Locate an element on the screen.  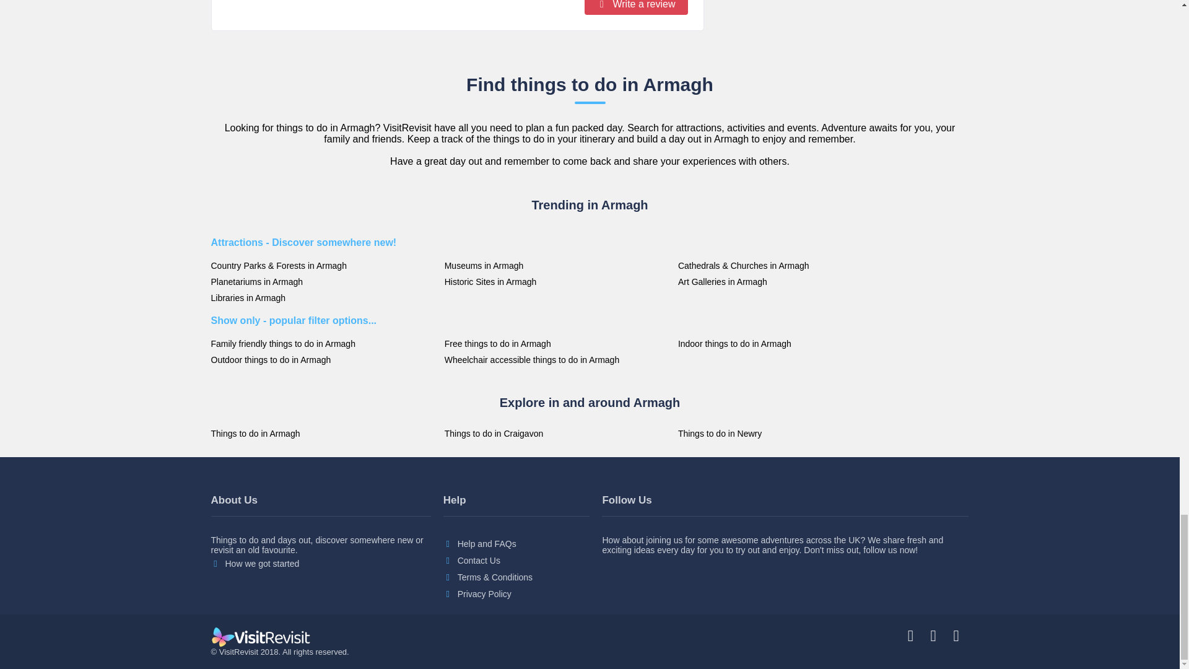
Libraries in Armagh is located at coordinates (323, 298).